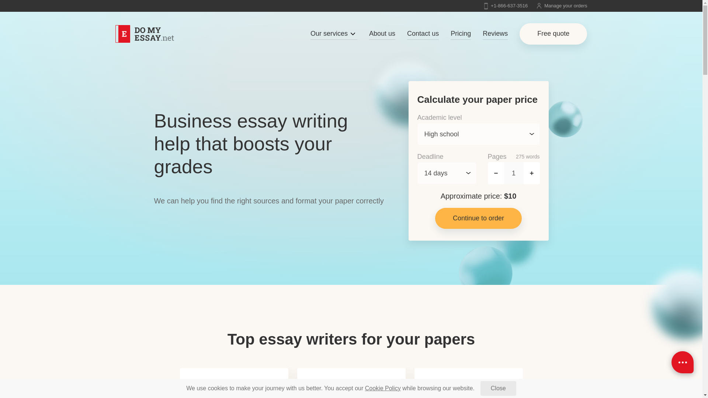  What do you see at coordinates (479, 218) in the screenshot?
I see `Continue to order` at bounding box center [479, 218].